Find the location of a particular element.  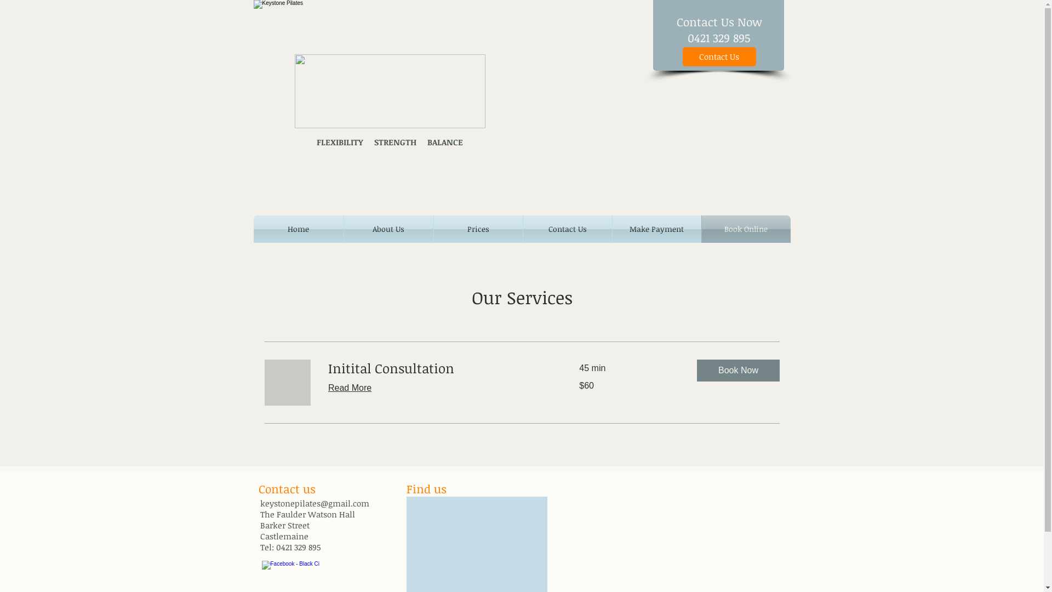

Prices is located at coordinates (478, 229).